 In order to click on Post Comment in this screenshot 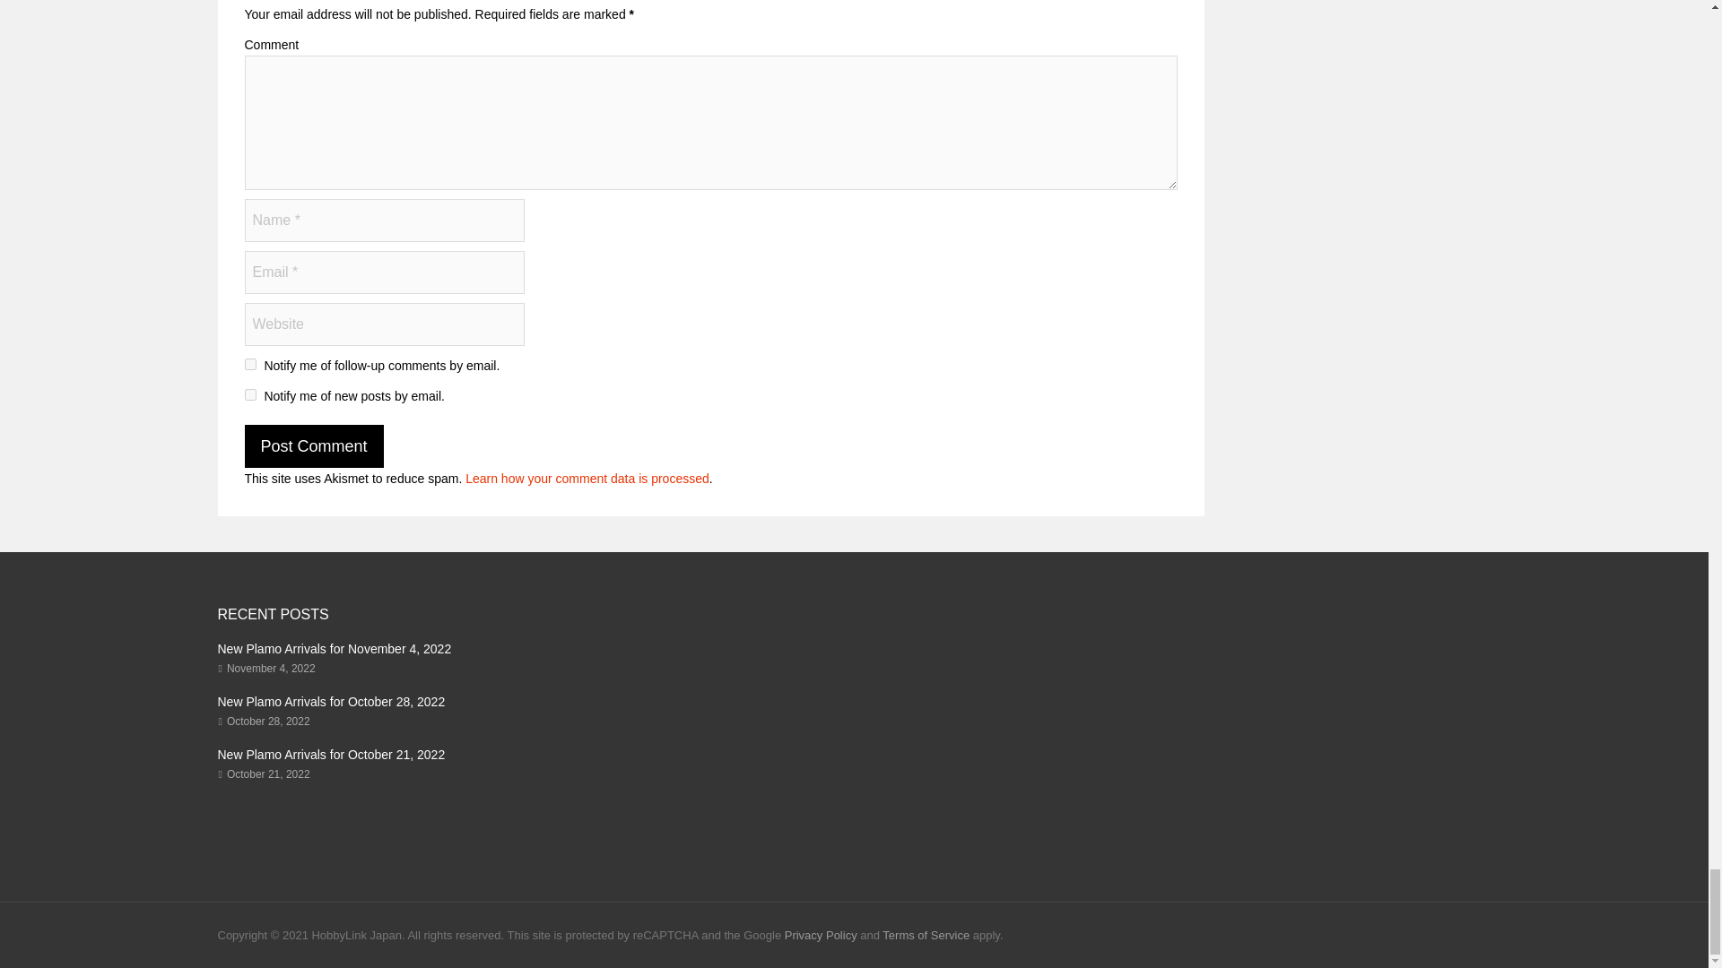, I will do `click(313, 446)`.